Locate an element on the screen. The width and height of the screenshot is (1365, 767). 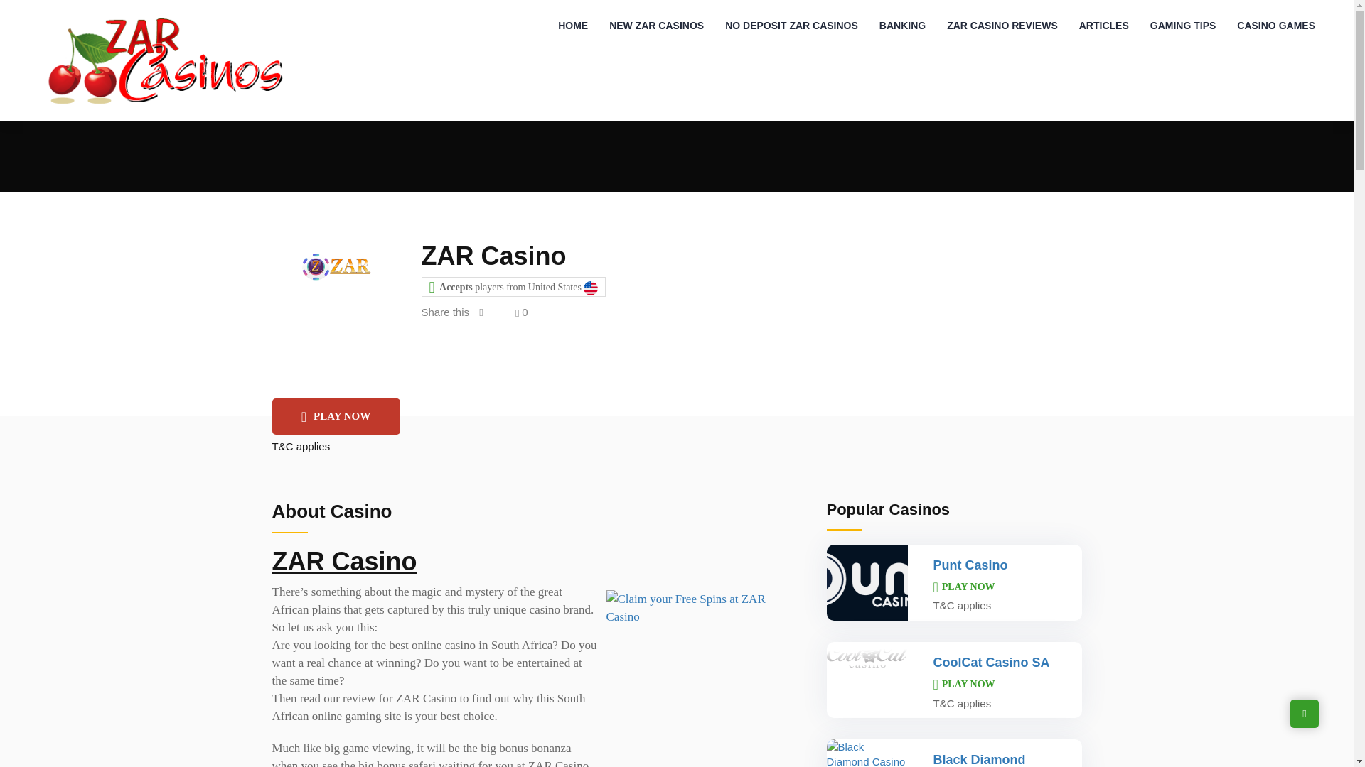
NO DEPOSIT ZAR CASINOS is located at coordinates (791, 26).